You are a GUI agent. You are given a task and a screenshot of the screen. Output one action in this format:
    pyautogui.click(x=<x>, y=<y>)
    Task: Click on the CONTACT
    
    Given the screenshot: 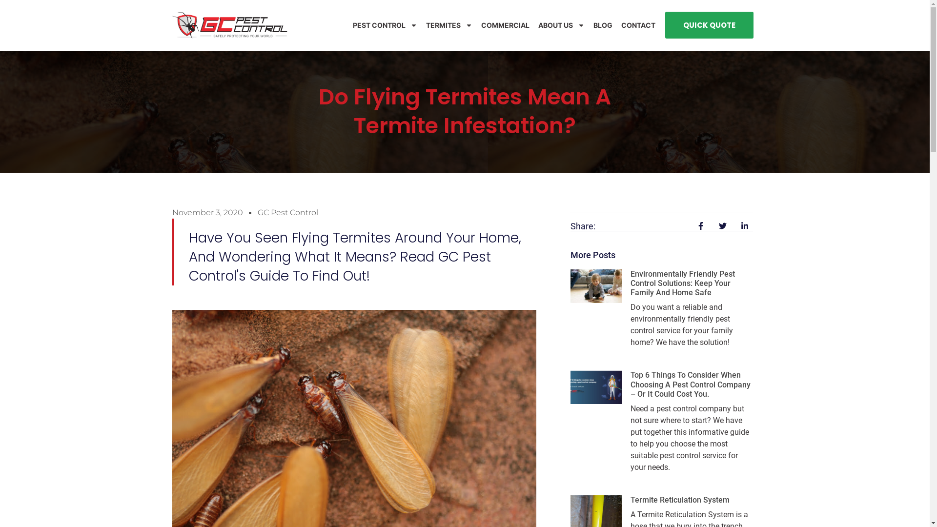 What is the action you would take?
    pyautogui.click(x=638, y=25)
    